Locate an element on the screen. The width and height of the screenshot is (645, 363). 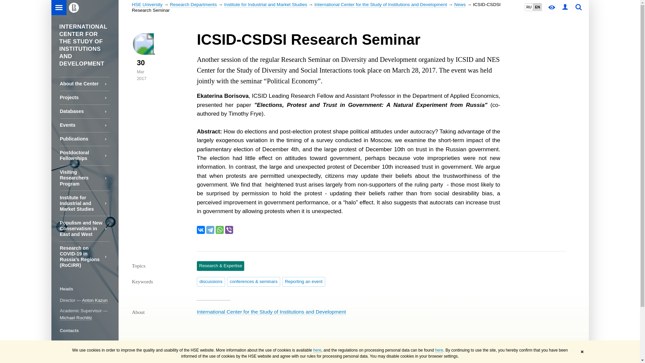
Institute for Industrial and Market Studies is located at coordinates (265, 5).